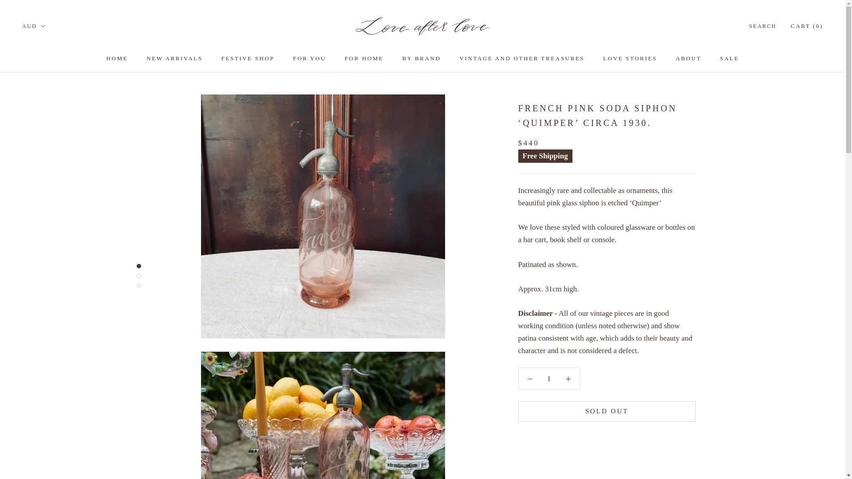 The height and width of the screenshot is (479, 852). What do you see at coordinates (730, 59) in the screenshot?
I see `SALE
SALE` at bounding box center [730, 59].